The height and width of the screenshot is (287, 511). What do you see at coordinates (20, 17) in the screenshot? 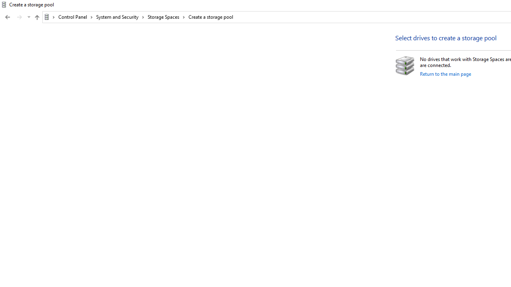
I see `Forward (Alt + Right Arrow)` at bounding box center [20, 17].